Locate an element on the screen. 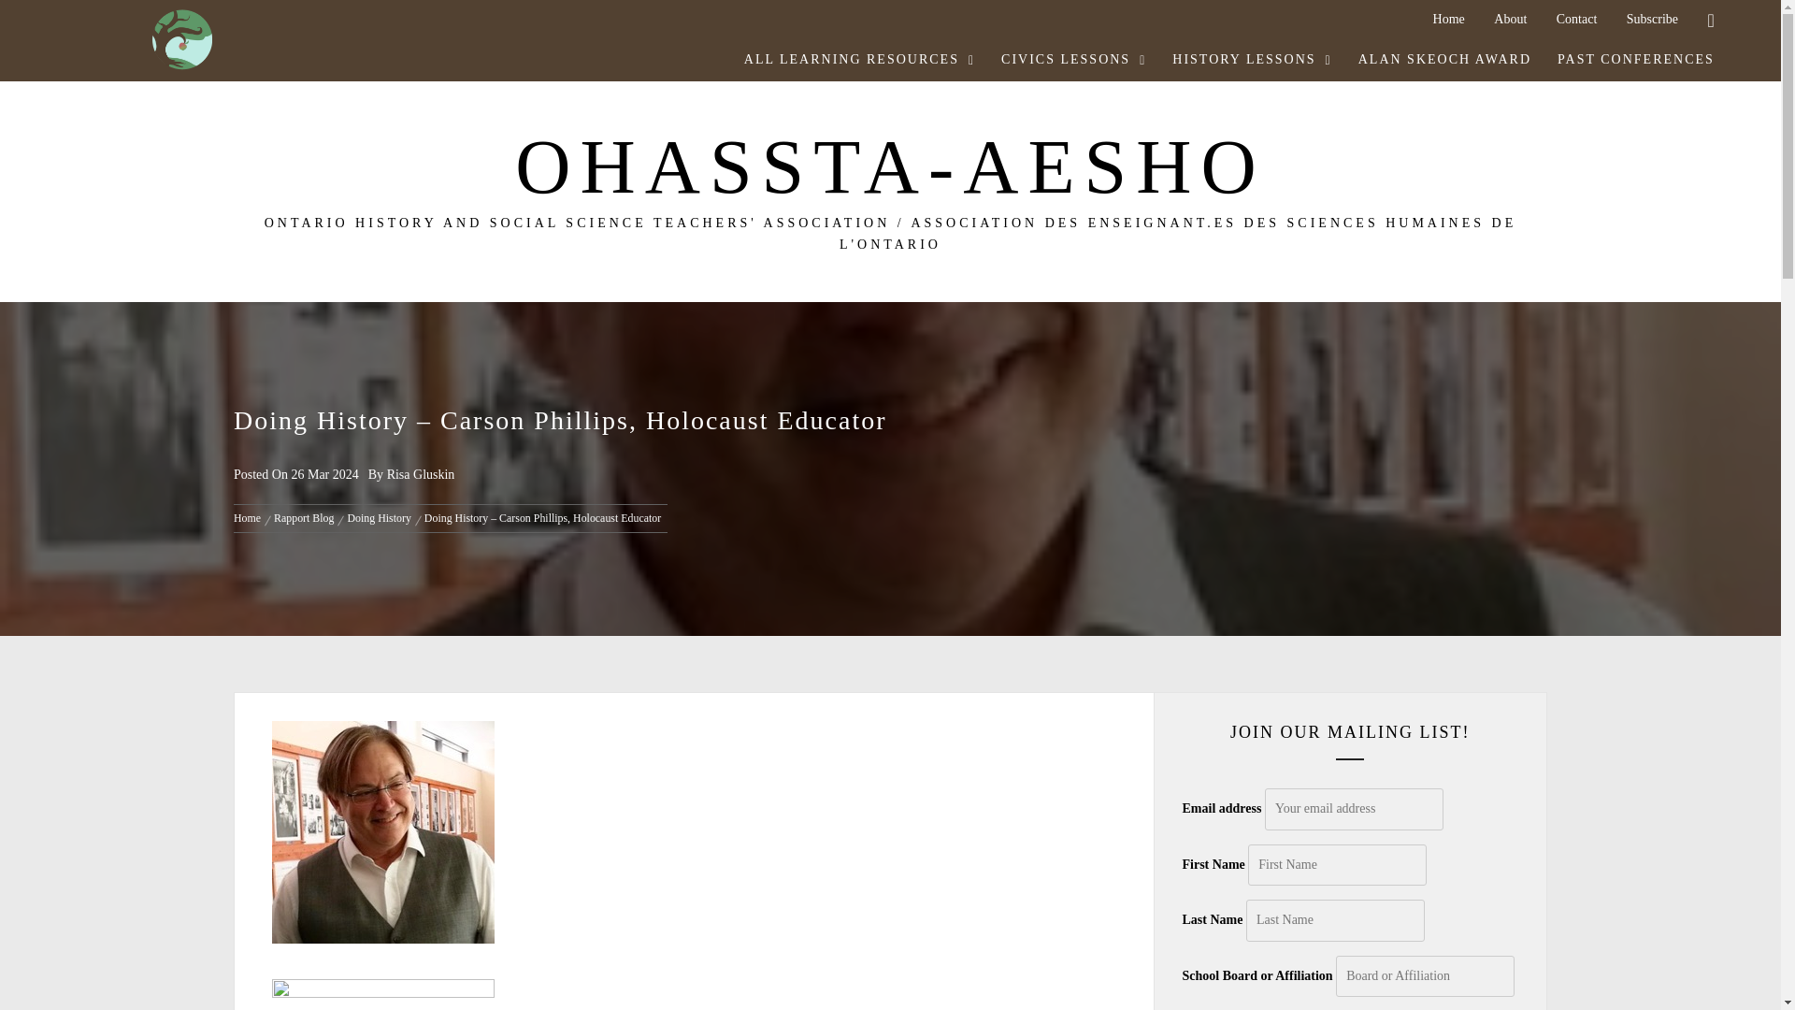 The height and width of the screenshot is (1010, 1795). Rapport Blog is located at coordinates (304, 517).